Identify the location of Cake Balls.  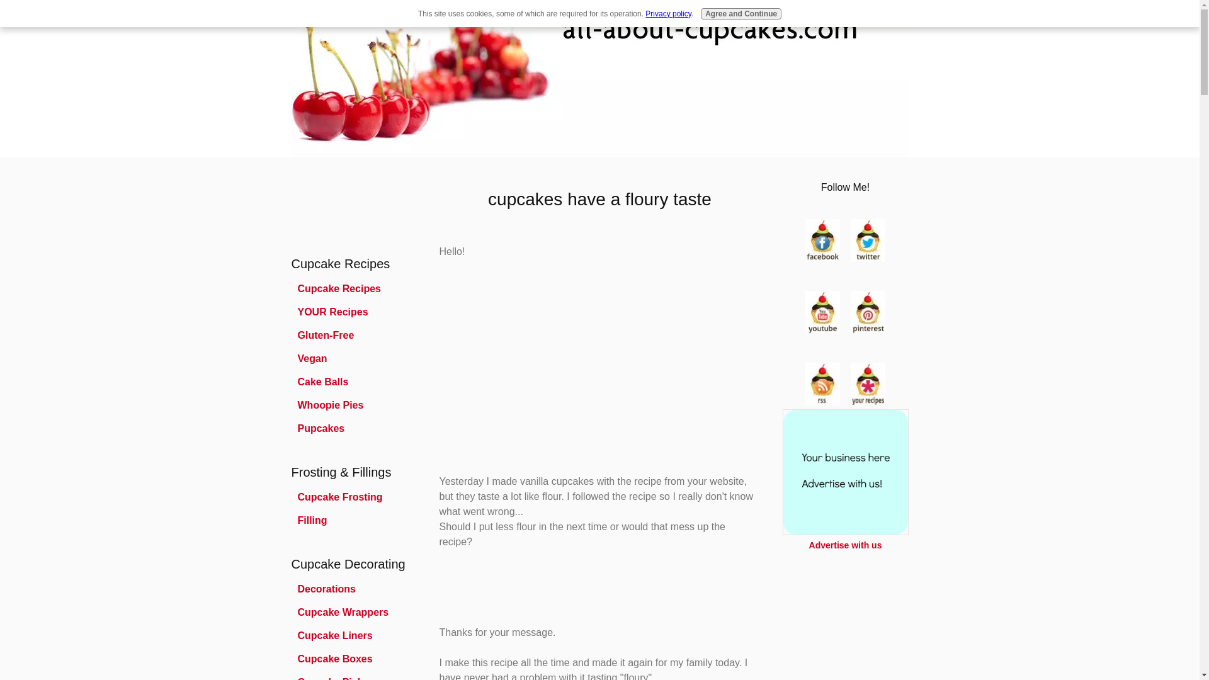
(354, 382).